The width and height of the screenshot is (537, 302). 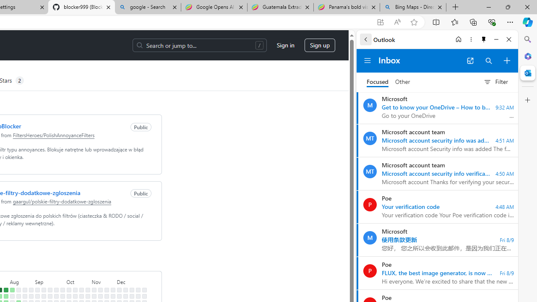 I want to click on No contributions on November 25th., so click(x=112, y=296).